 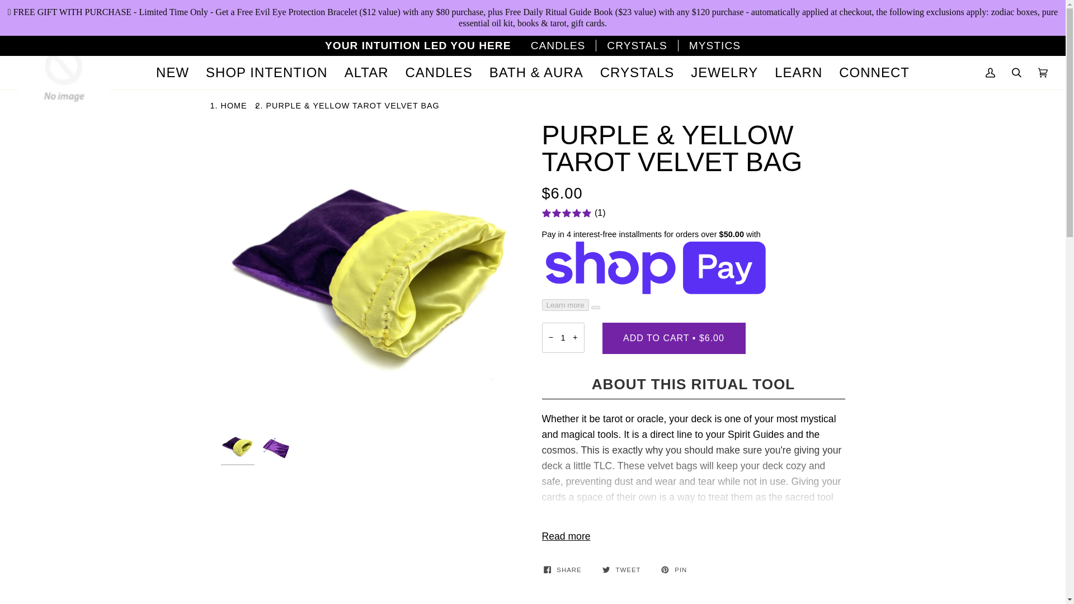 I want to click on 1, so click(x=563, y=337).